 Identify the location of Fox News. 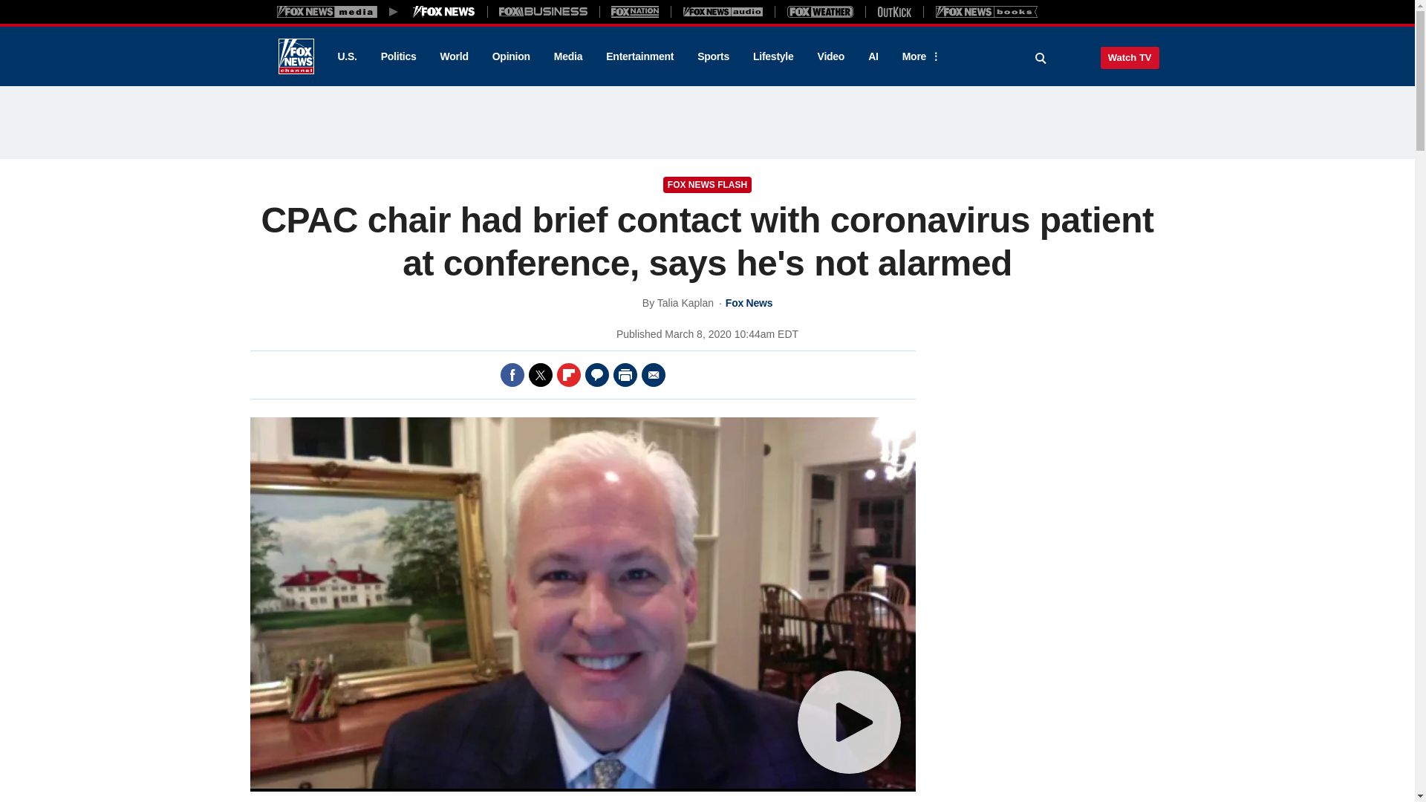
(296, 56).